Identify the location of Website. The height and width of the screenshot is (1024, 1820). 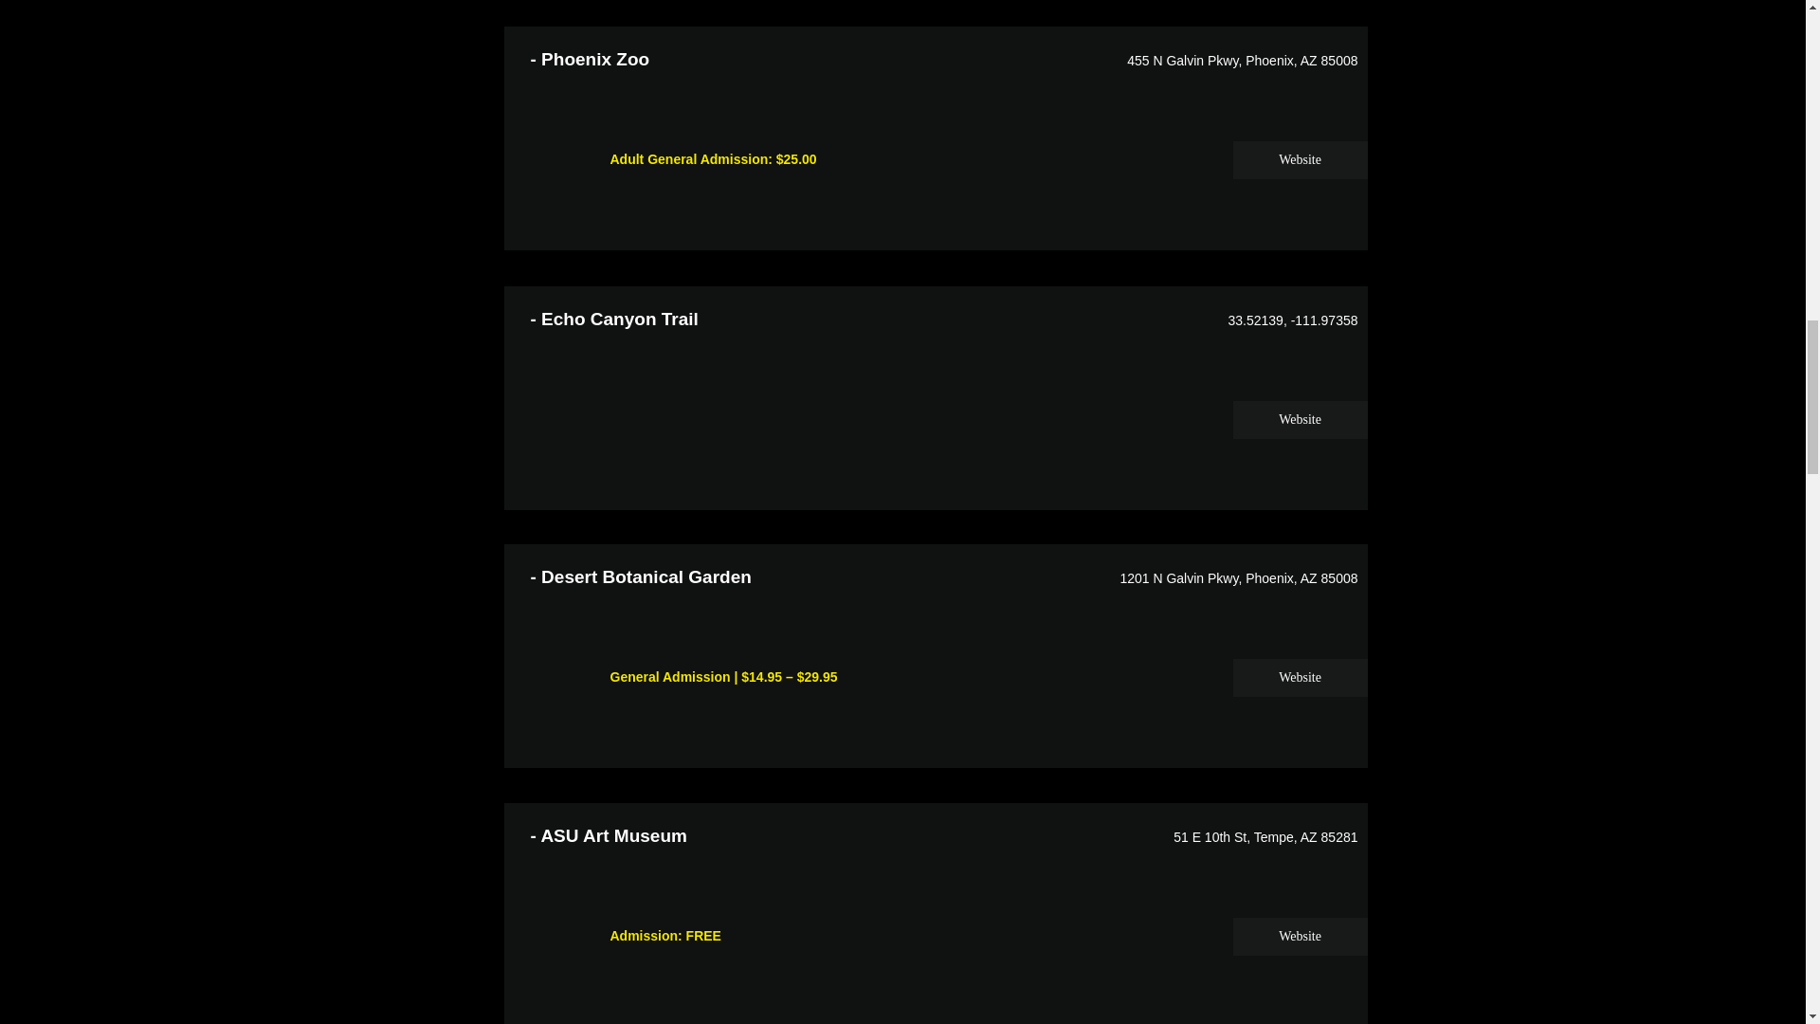
(1299, 936).